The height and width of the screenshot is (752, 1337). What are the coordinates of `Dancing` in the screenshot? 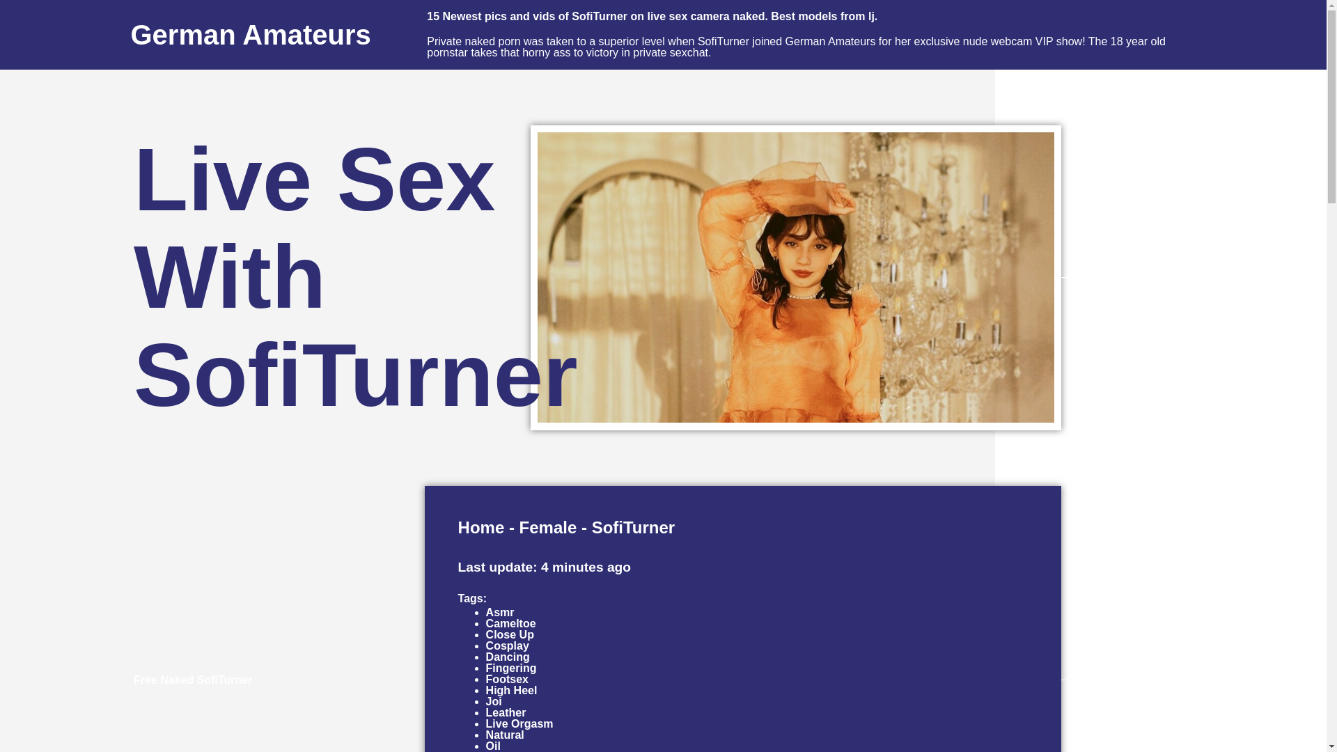 It's located at (508, 657).